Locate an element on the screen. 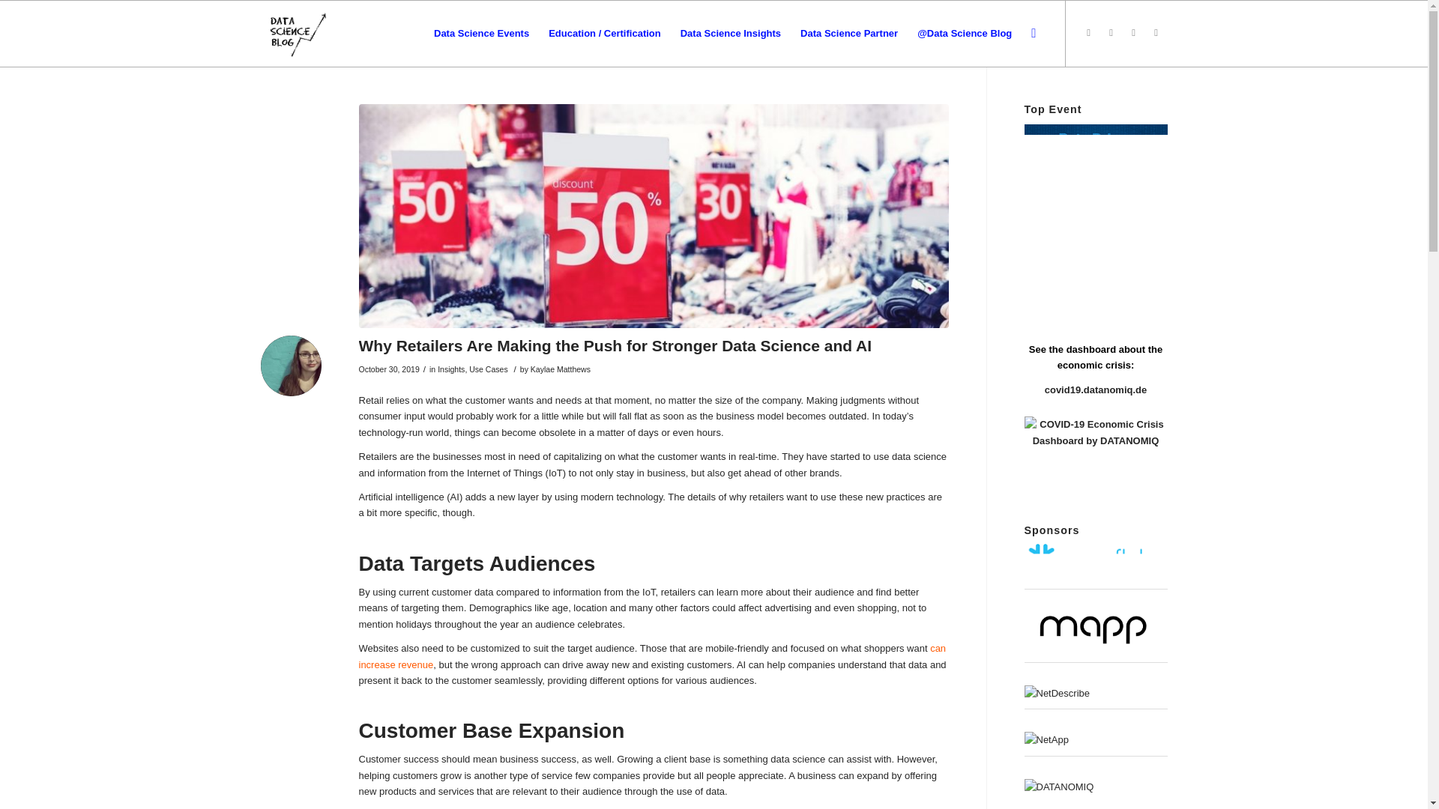 The height and width of the screenshot is (809, 1439). Facebook is located at coordinates (1111, 33).